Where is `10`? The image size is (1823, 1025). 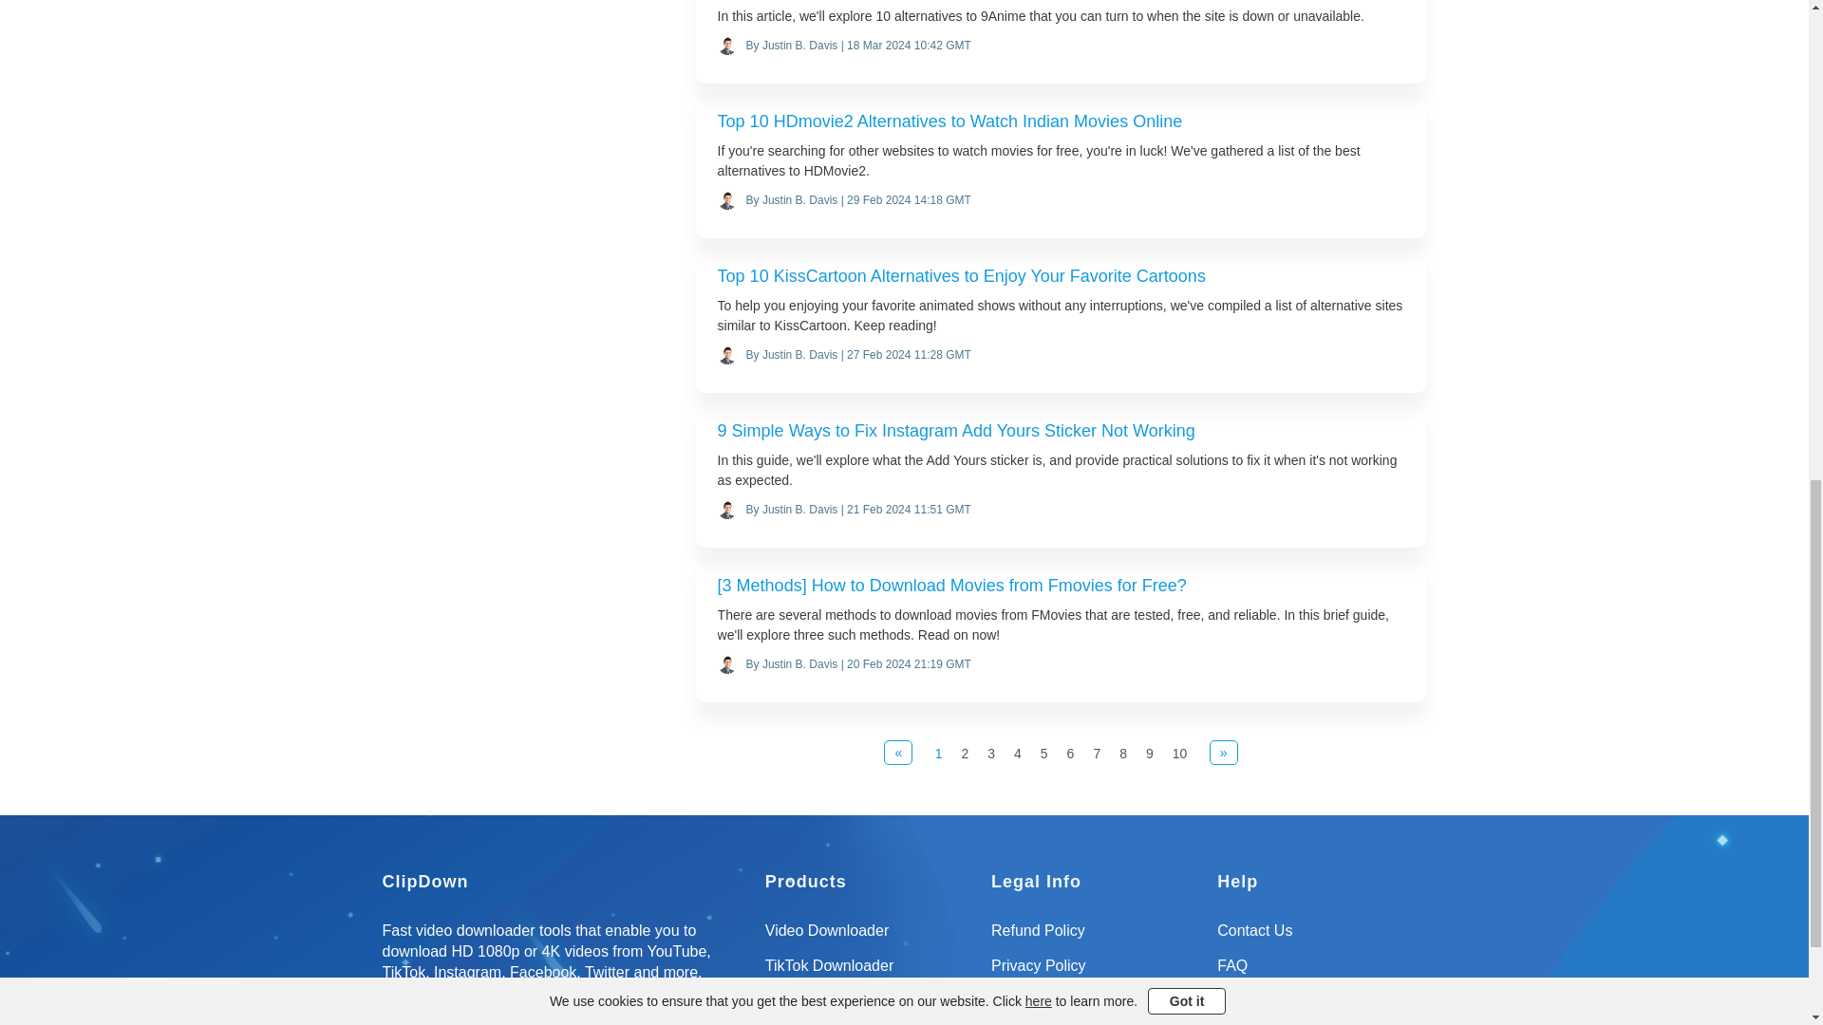 10 is located at coordinates (1179, 754).